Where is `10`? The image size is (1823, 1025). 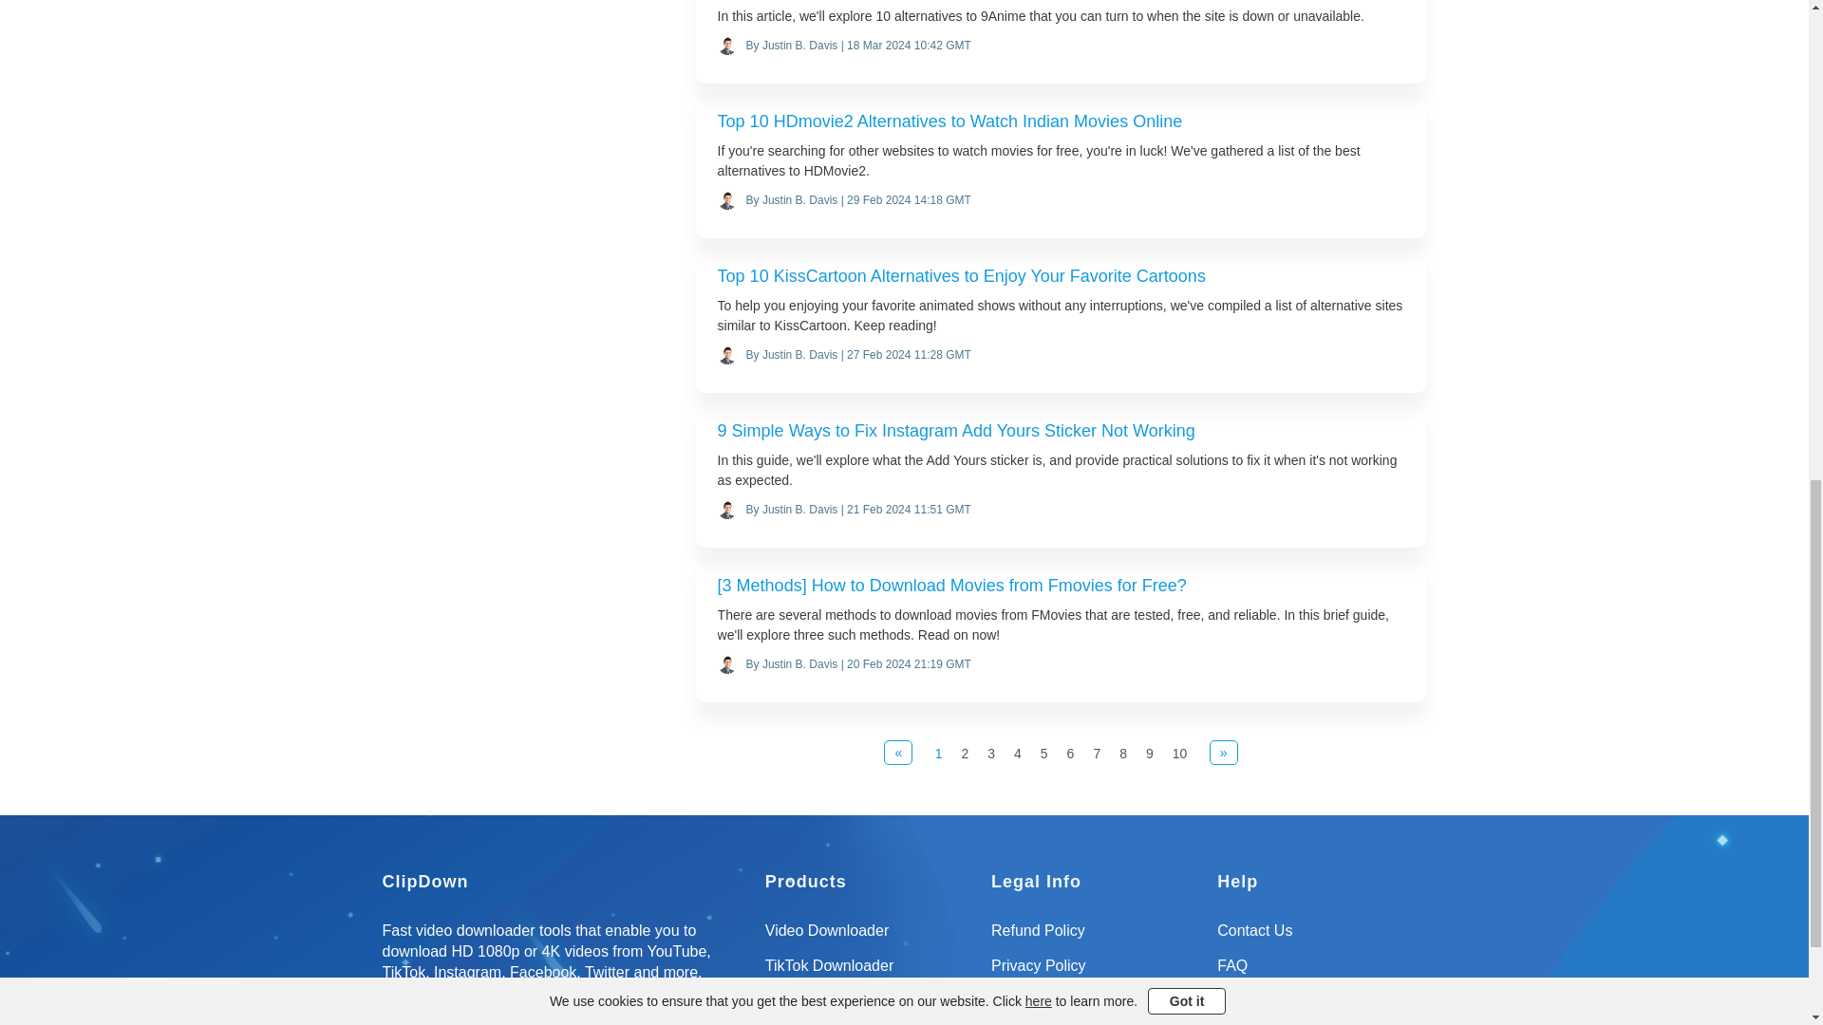 10 is located at coordinates (1179, 754).